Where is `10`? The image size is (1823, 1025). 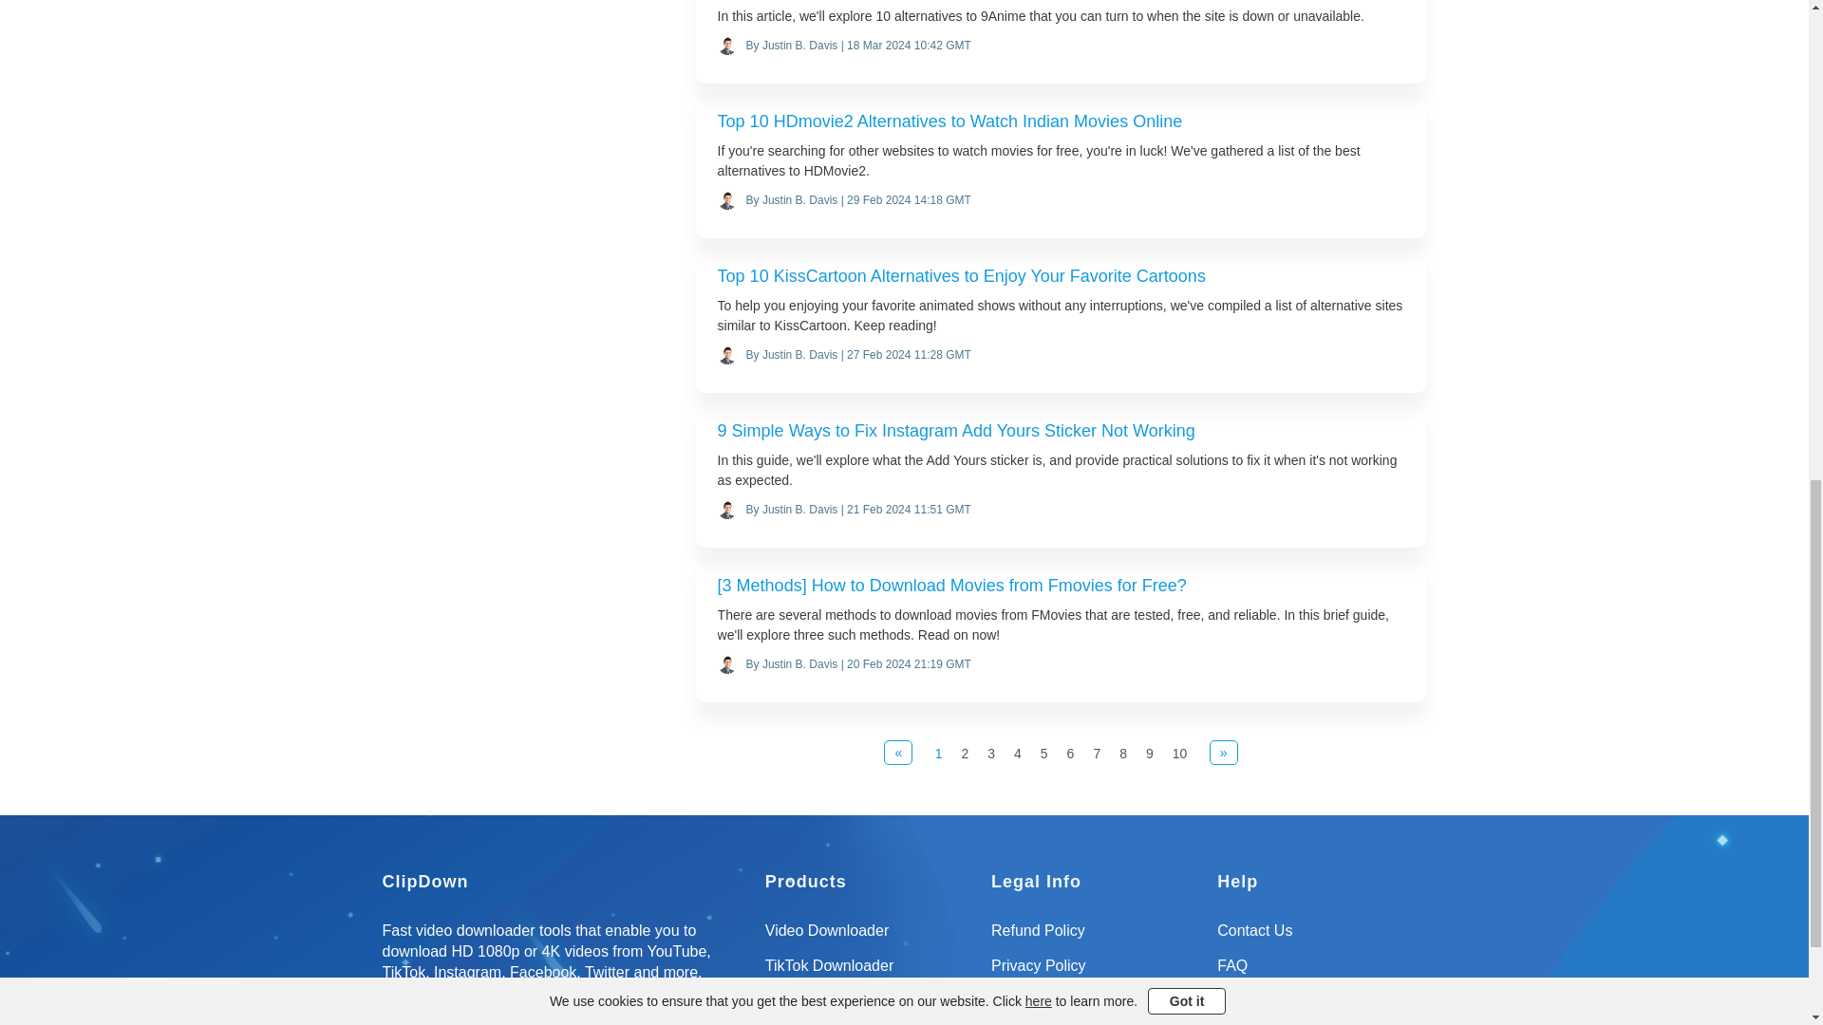 10 is located at coordinates (1179, 754).